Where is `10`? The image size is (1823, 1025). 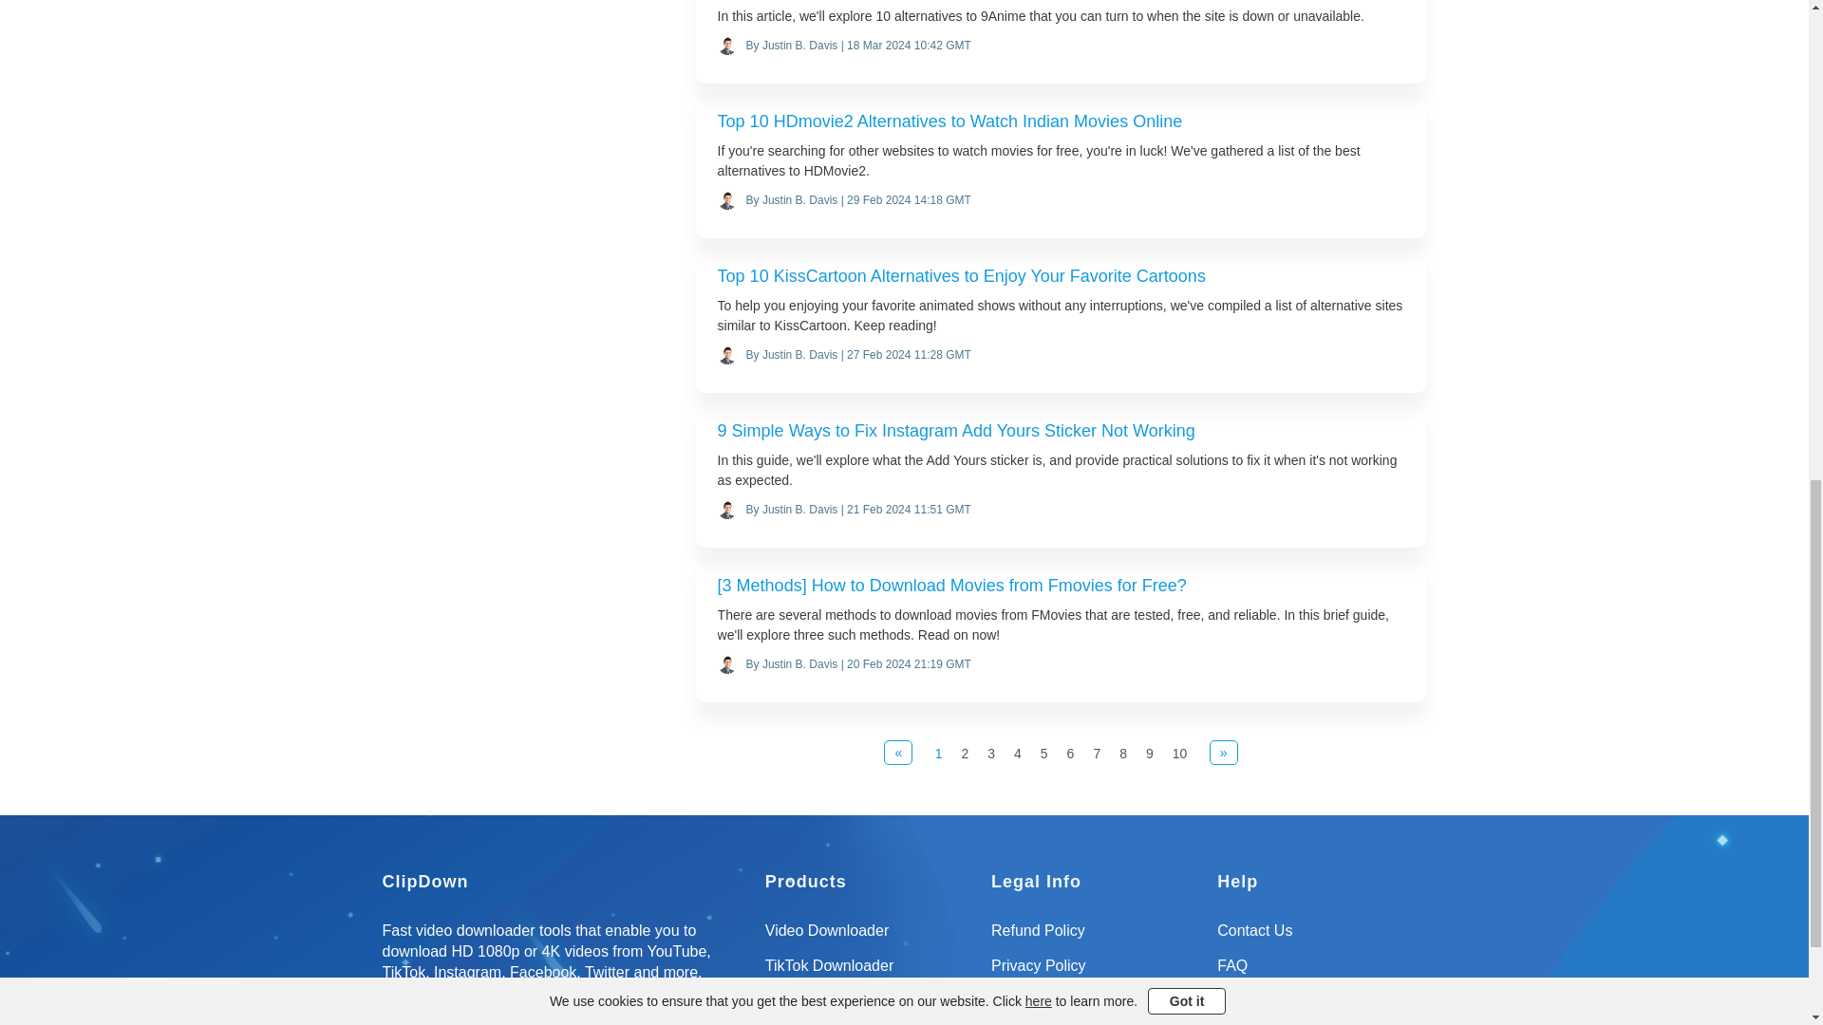 10 is located at coordinates (1179, 754).